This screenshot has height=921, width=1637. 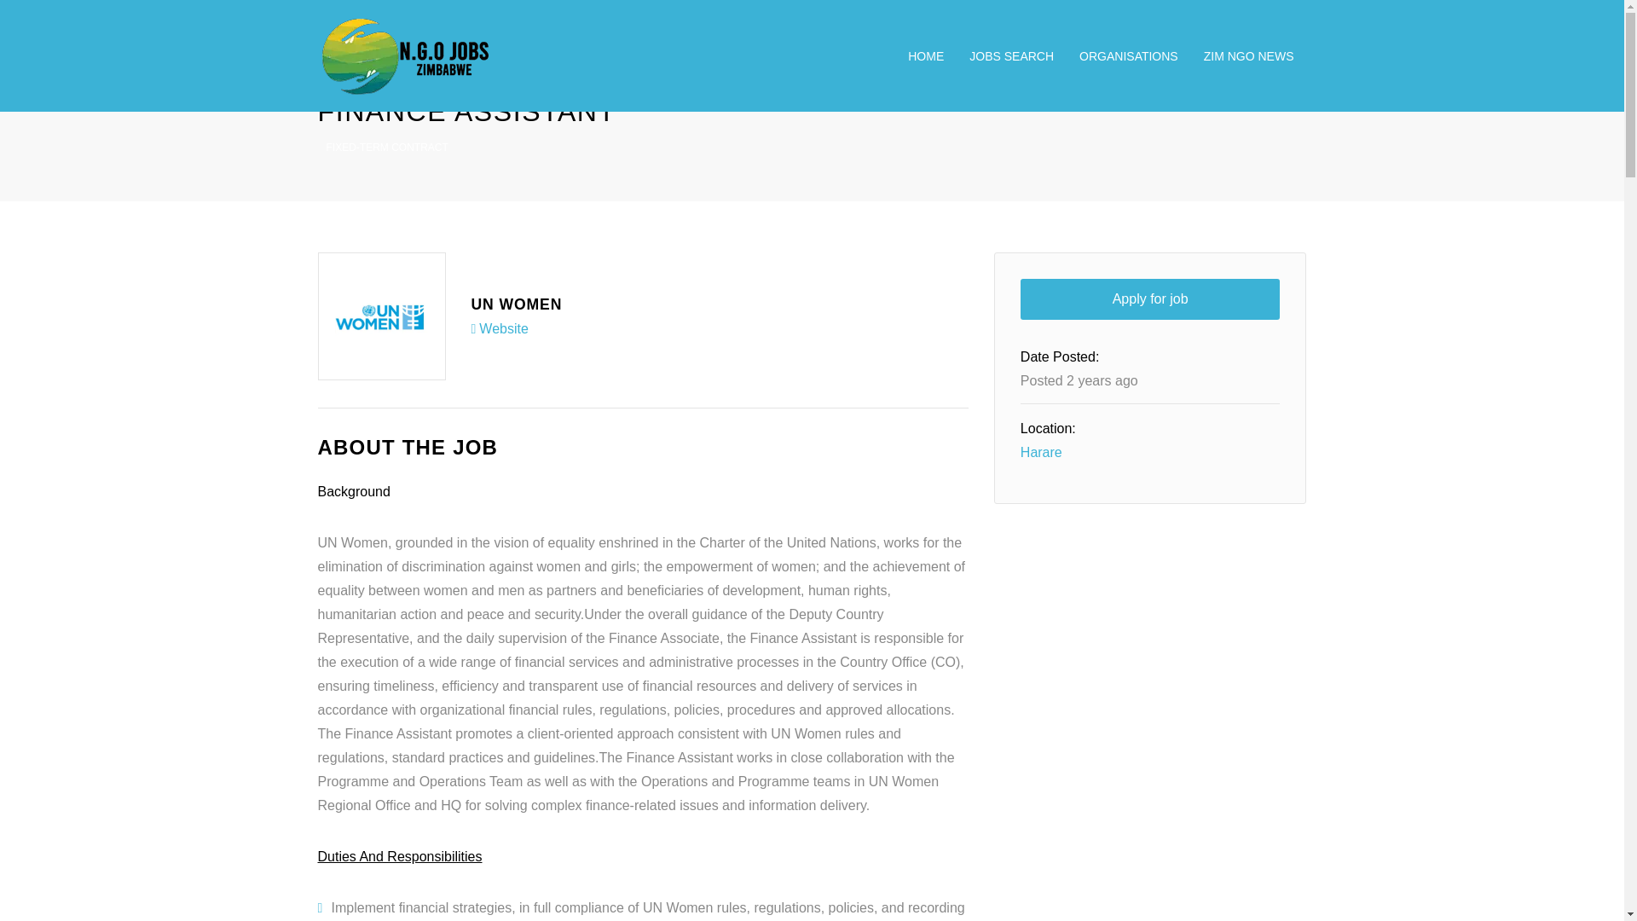 I want to click on UN WOMEN, so click(x=516, y=304).